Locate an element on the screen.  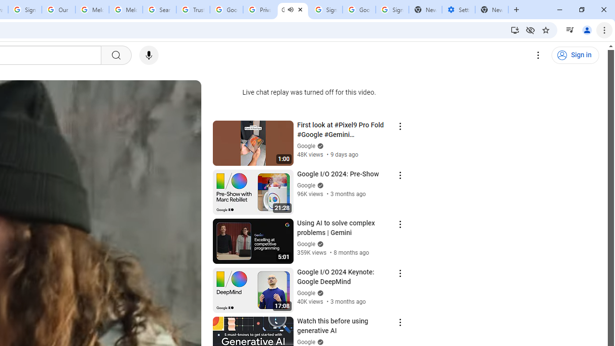
New Tab is located at coordinates (492, 10).